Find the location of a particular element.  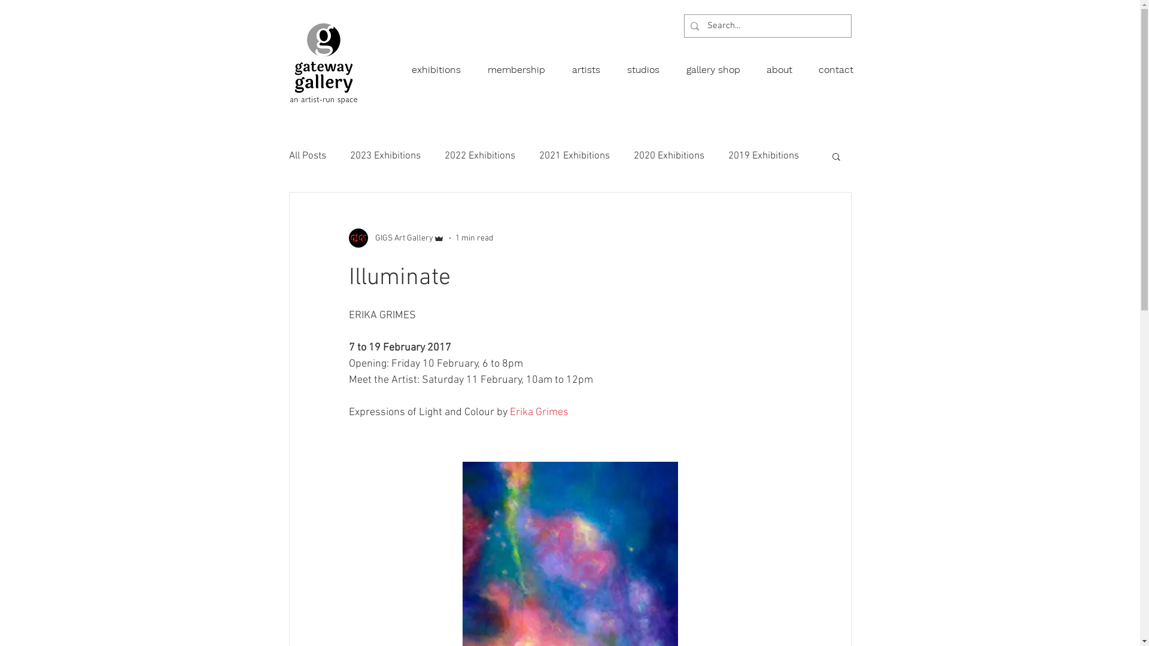

2021 Exhibitions is located at coordinates (573, 156).